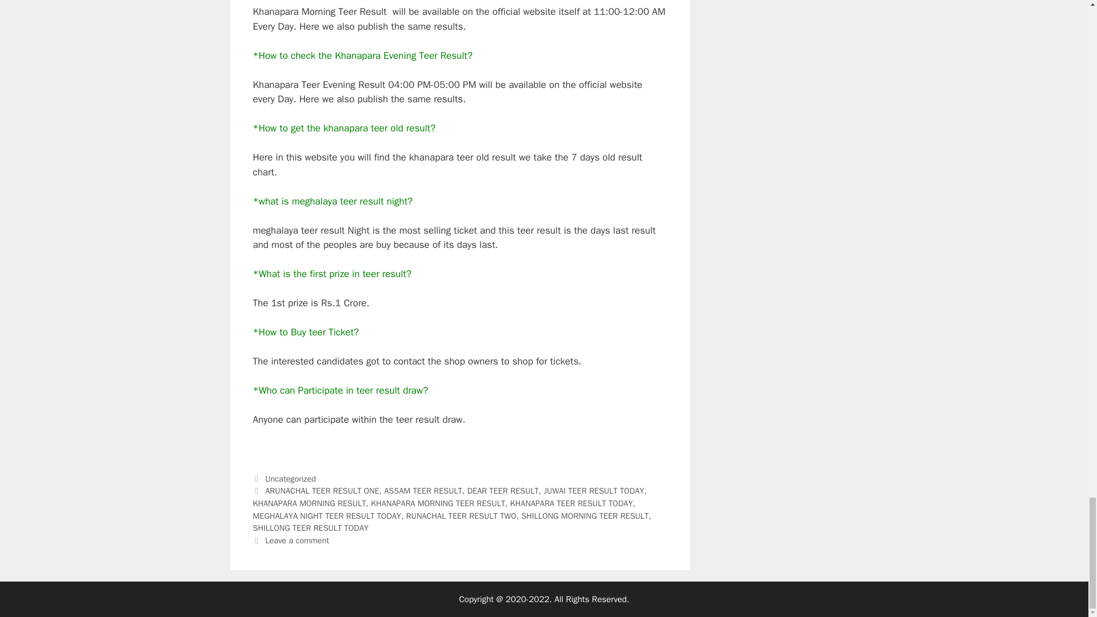  Describe the element at coordinates (438, 503) in the screenshot. I see `KHANAPARA MORNING TEER RESULT` at that location.